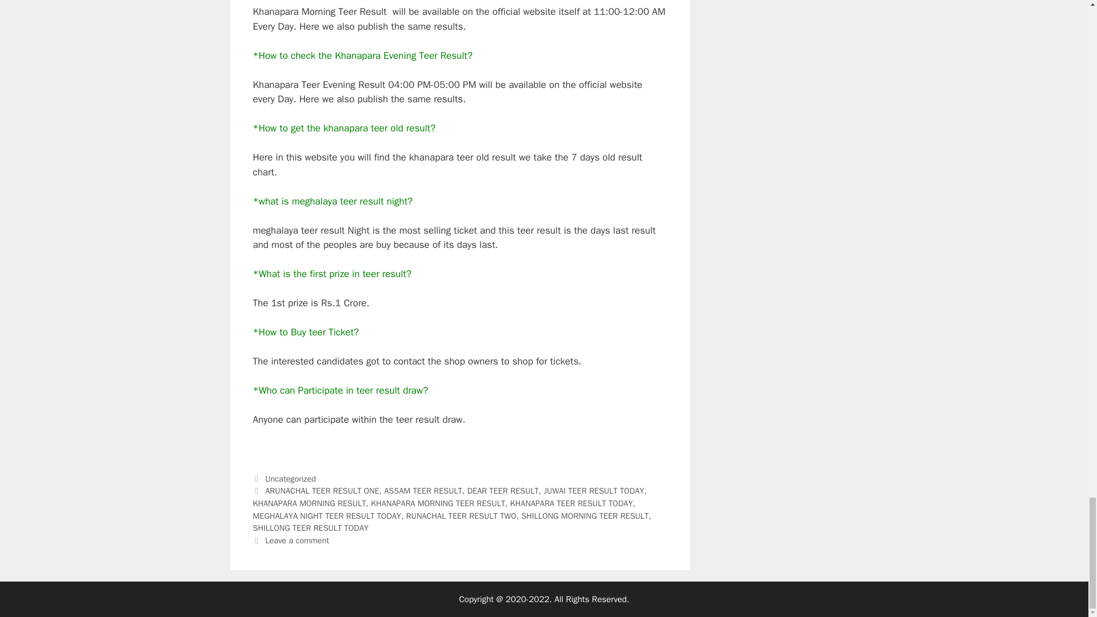  Describe the element at coordinates (438, 503) in the screenshot. I see `KHANAPARA MORNING TEER RESULT` at that location.